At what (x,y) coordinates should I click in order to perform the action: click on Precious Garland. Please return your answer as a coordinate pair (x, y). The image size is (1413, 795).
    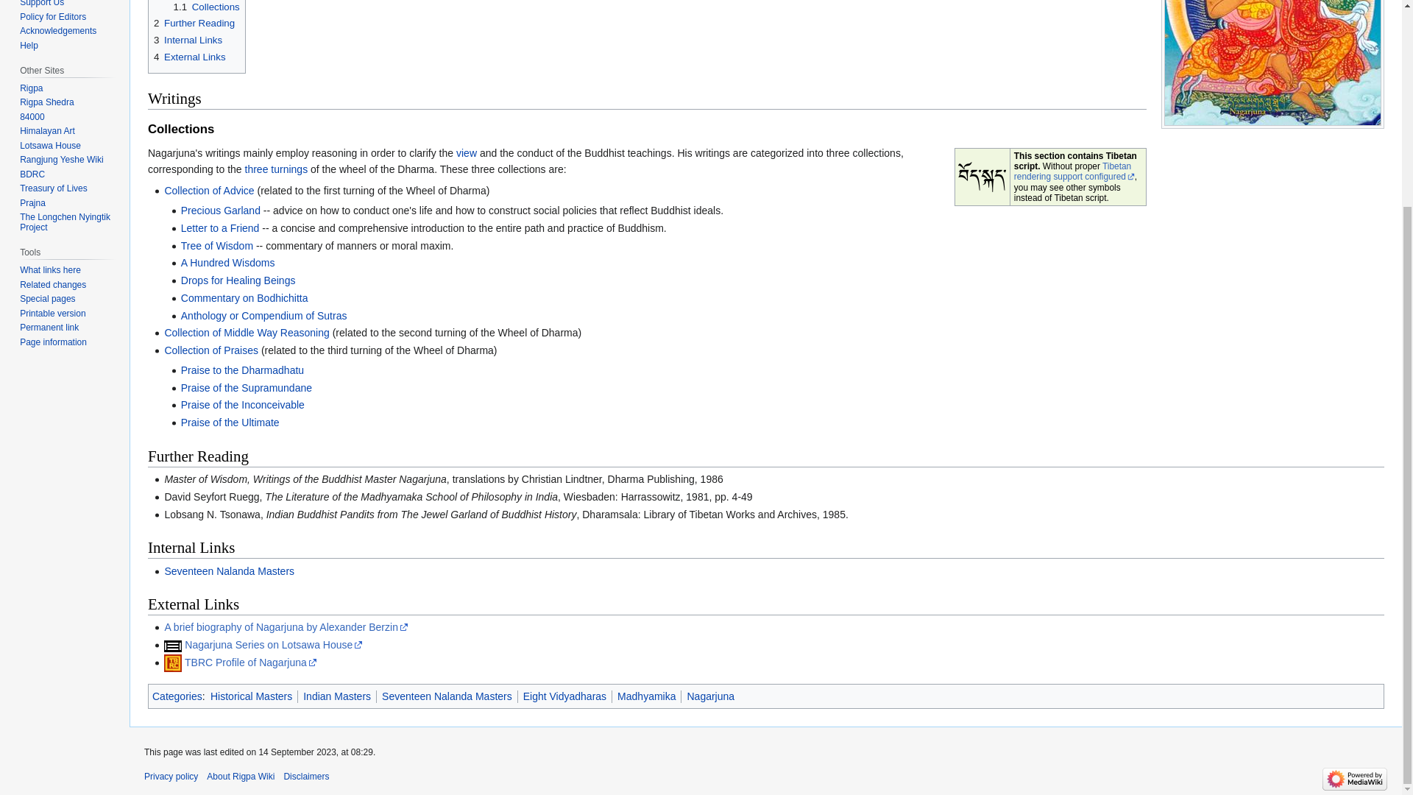
    Looking at the image, I should click on (220, 210).